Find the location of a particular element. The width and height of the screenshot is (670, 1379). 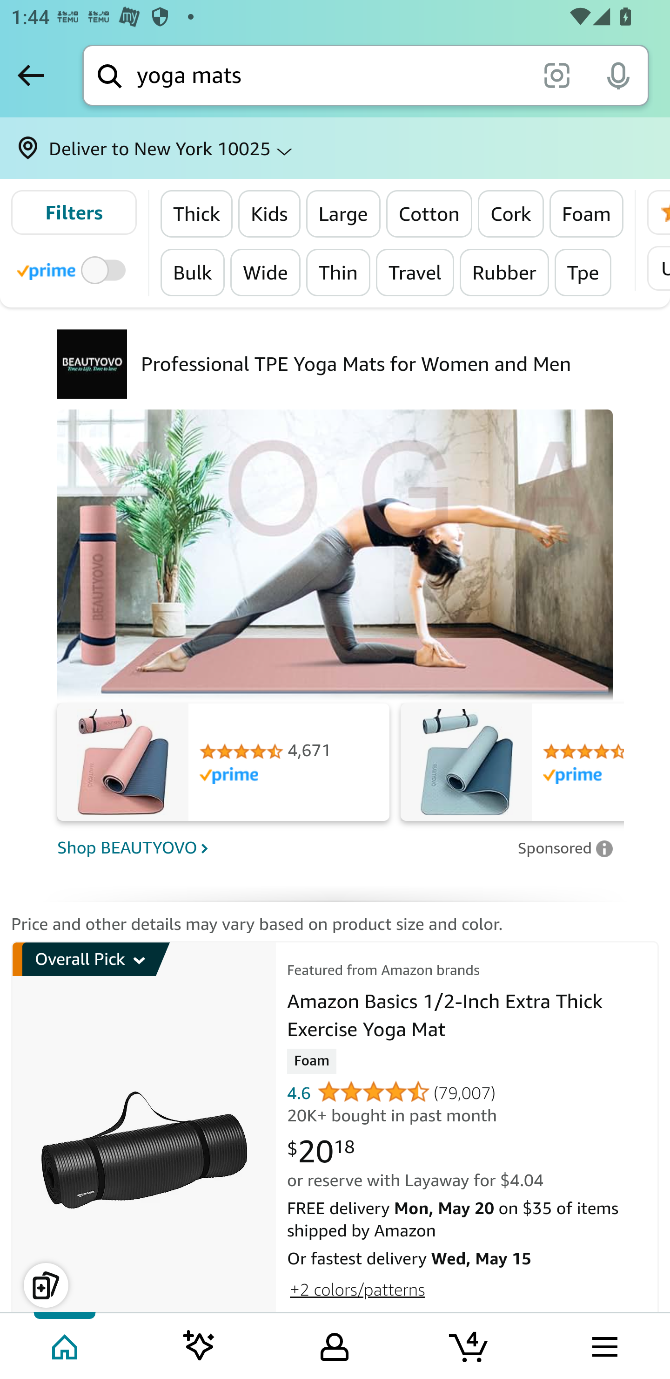

Thin is located at coordinates (338, 272).